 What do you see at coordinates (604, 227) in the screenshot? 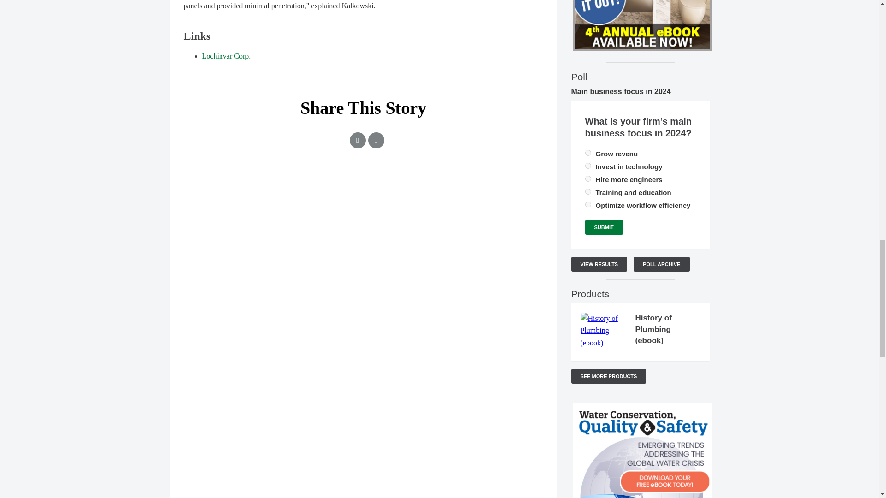
I see `Submit` at bounding box center [604, 227].